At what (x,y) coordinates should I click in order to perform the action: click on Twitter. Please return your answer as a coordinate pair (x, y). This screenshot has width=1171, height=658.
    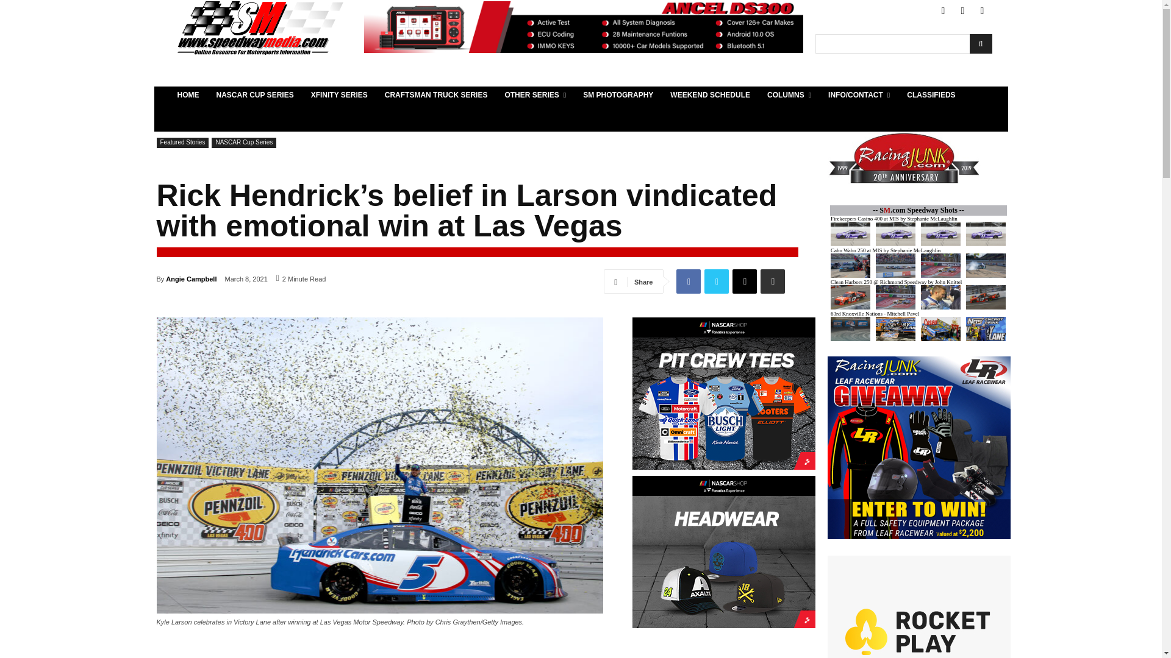
    Looking at the image, I should click on (716, 281).